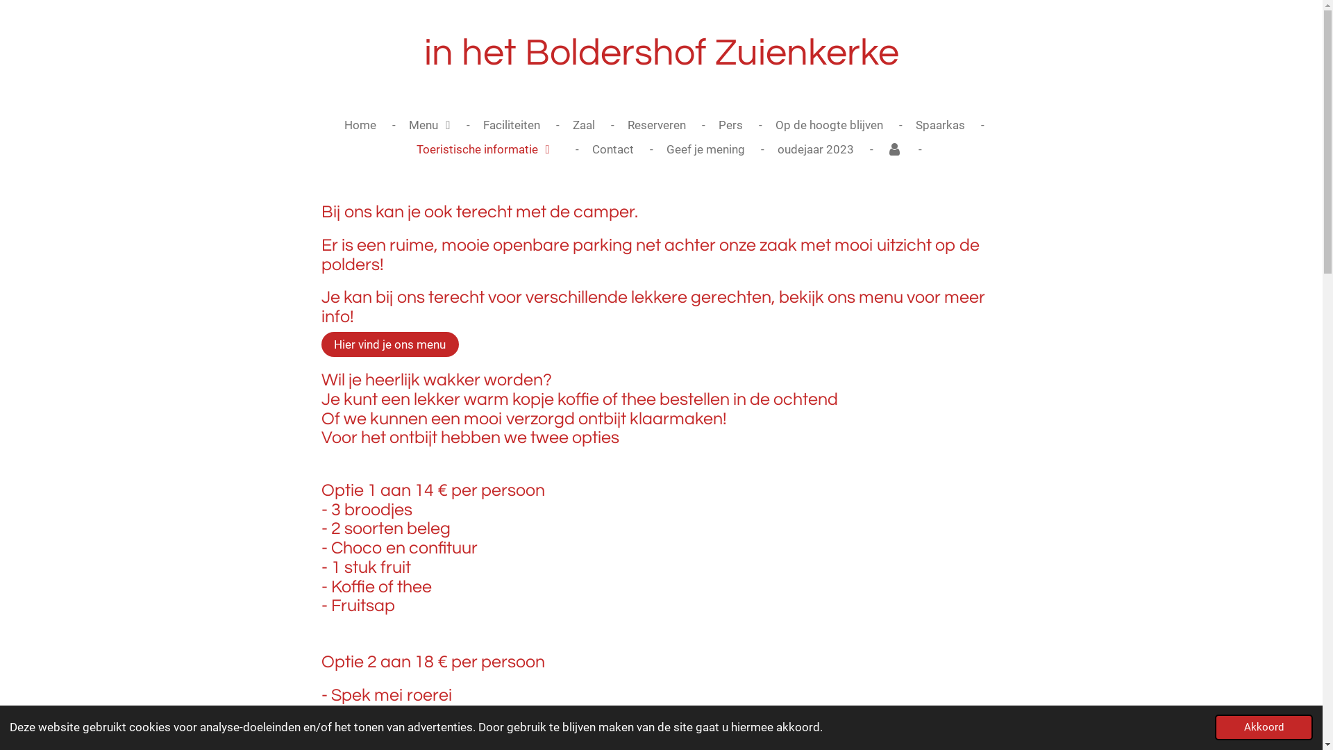 This screenshot has height=750, width=1333. Describe the element at coordinates (583, 125) in the screenshot. I see `Zaal` at that location.